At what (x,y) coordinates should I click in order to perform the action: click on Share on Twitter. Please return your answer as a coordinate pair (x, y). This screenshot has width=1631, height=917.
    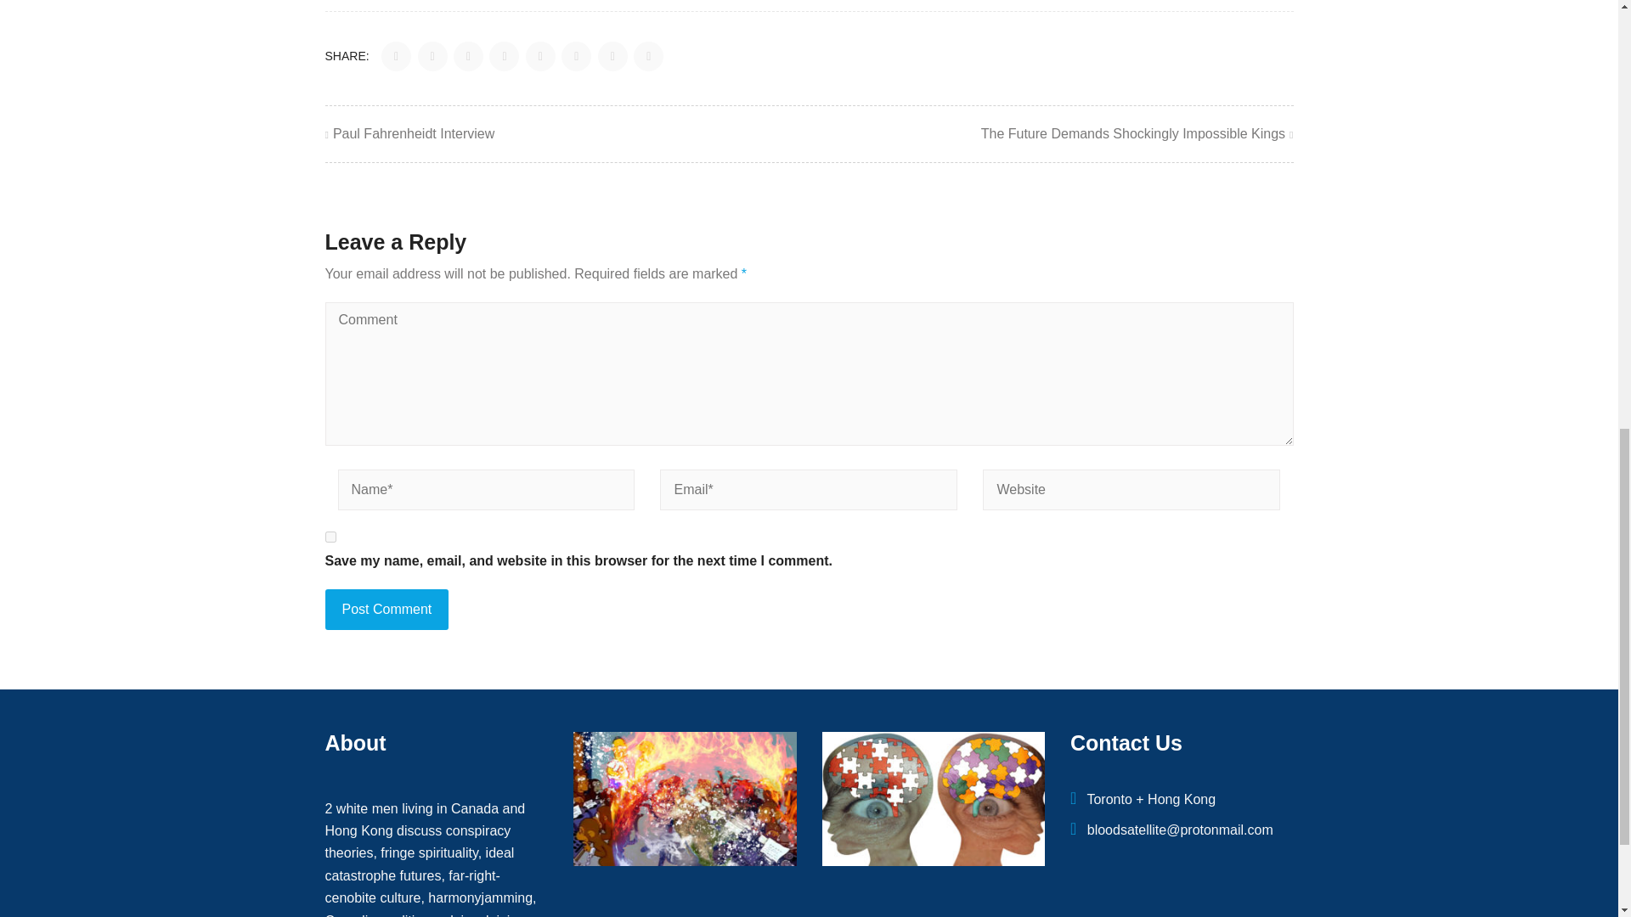
    Looking at the image, I should click on (433, 56).